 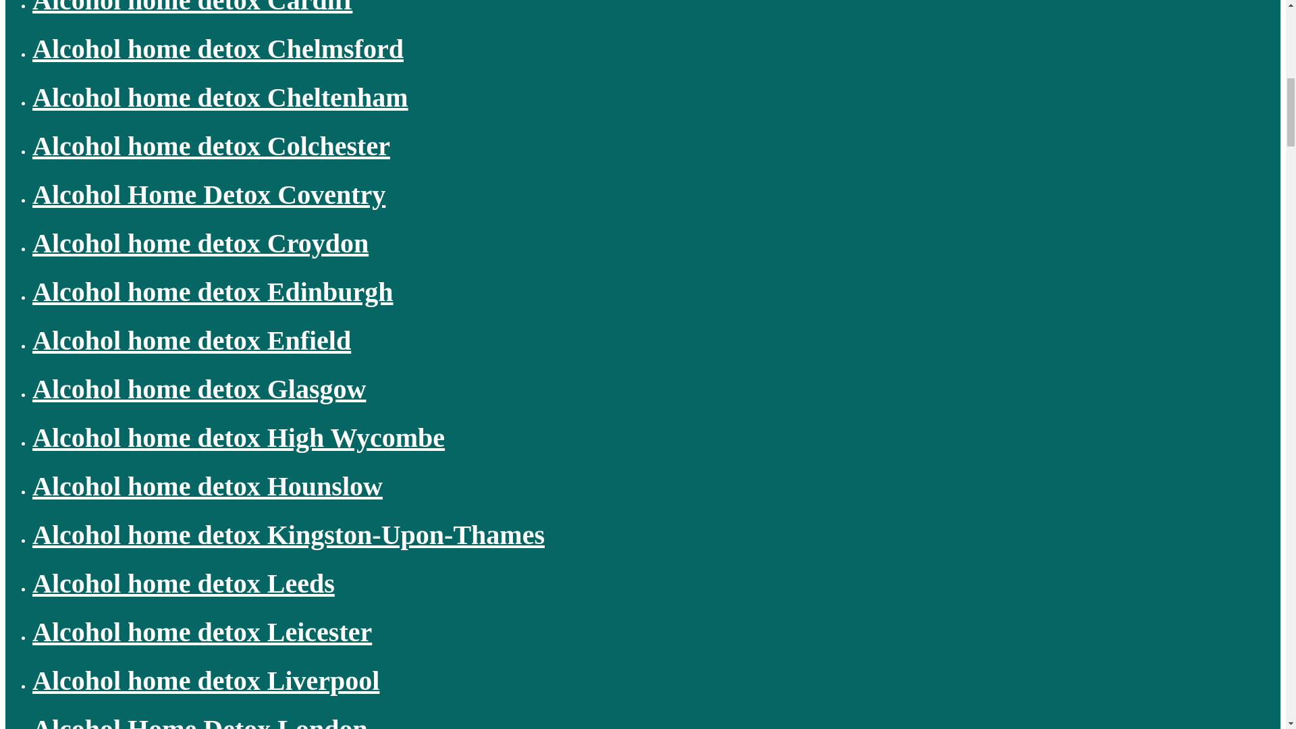 What do you see at coordinates (288, 535) in the screenshot?
I see `Alcohol home detox Kingston-Upon-Thames` at bounding box center [288, 535].